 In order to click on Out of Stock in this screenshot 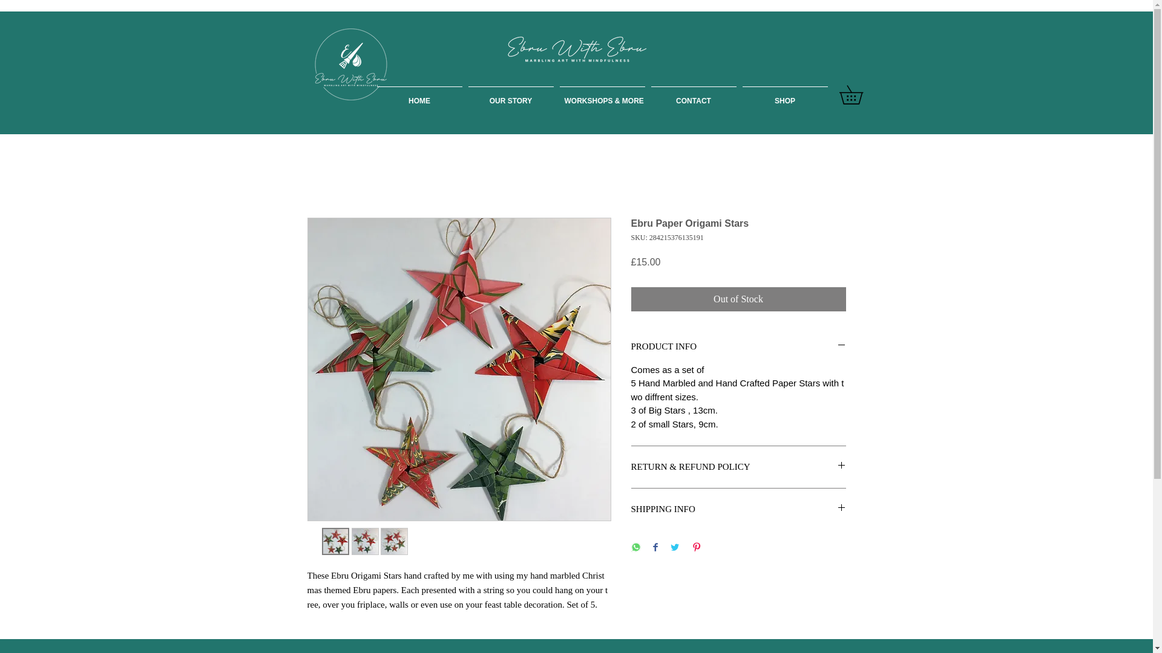, I will do `click(738, 299)`.